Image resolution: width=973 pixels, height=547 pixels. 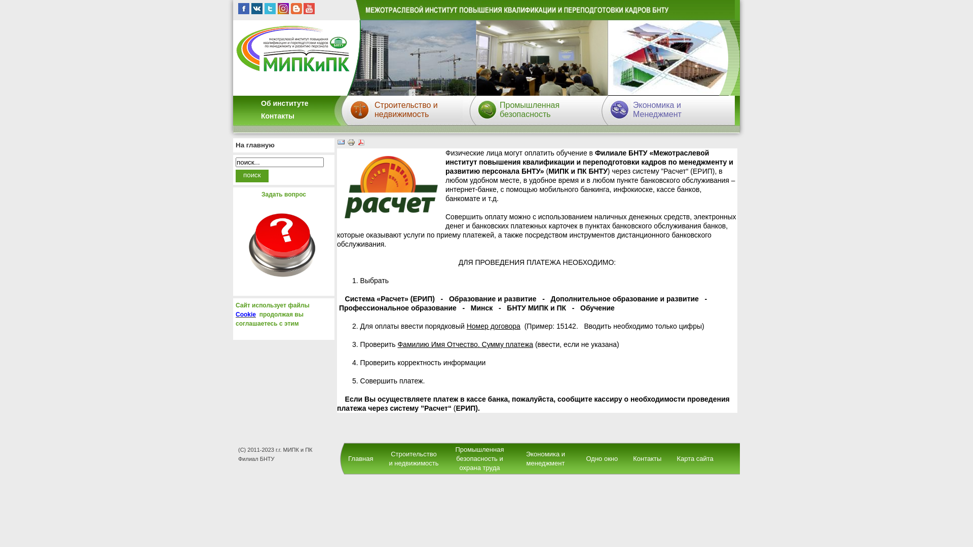 What do you see at coordinates (361, 144) in the screenshot?
I see `PDF` at bounding box center [361, 144].